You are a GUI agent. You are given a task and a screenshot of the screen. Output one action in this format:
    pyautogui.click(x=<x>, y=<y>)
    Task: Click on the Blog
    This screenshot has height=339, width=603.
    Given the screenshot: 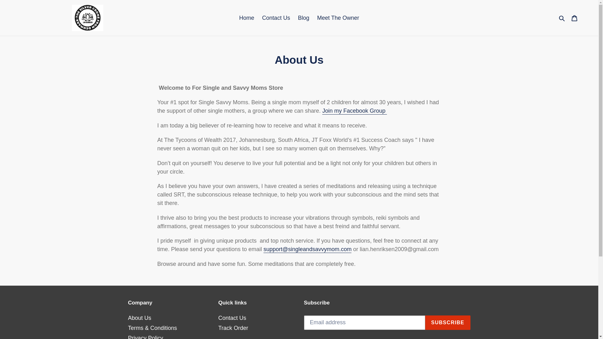 What is the action you would take?
    pyautogui.click(x=303, y=18)
    